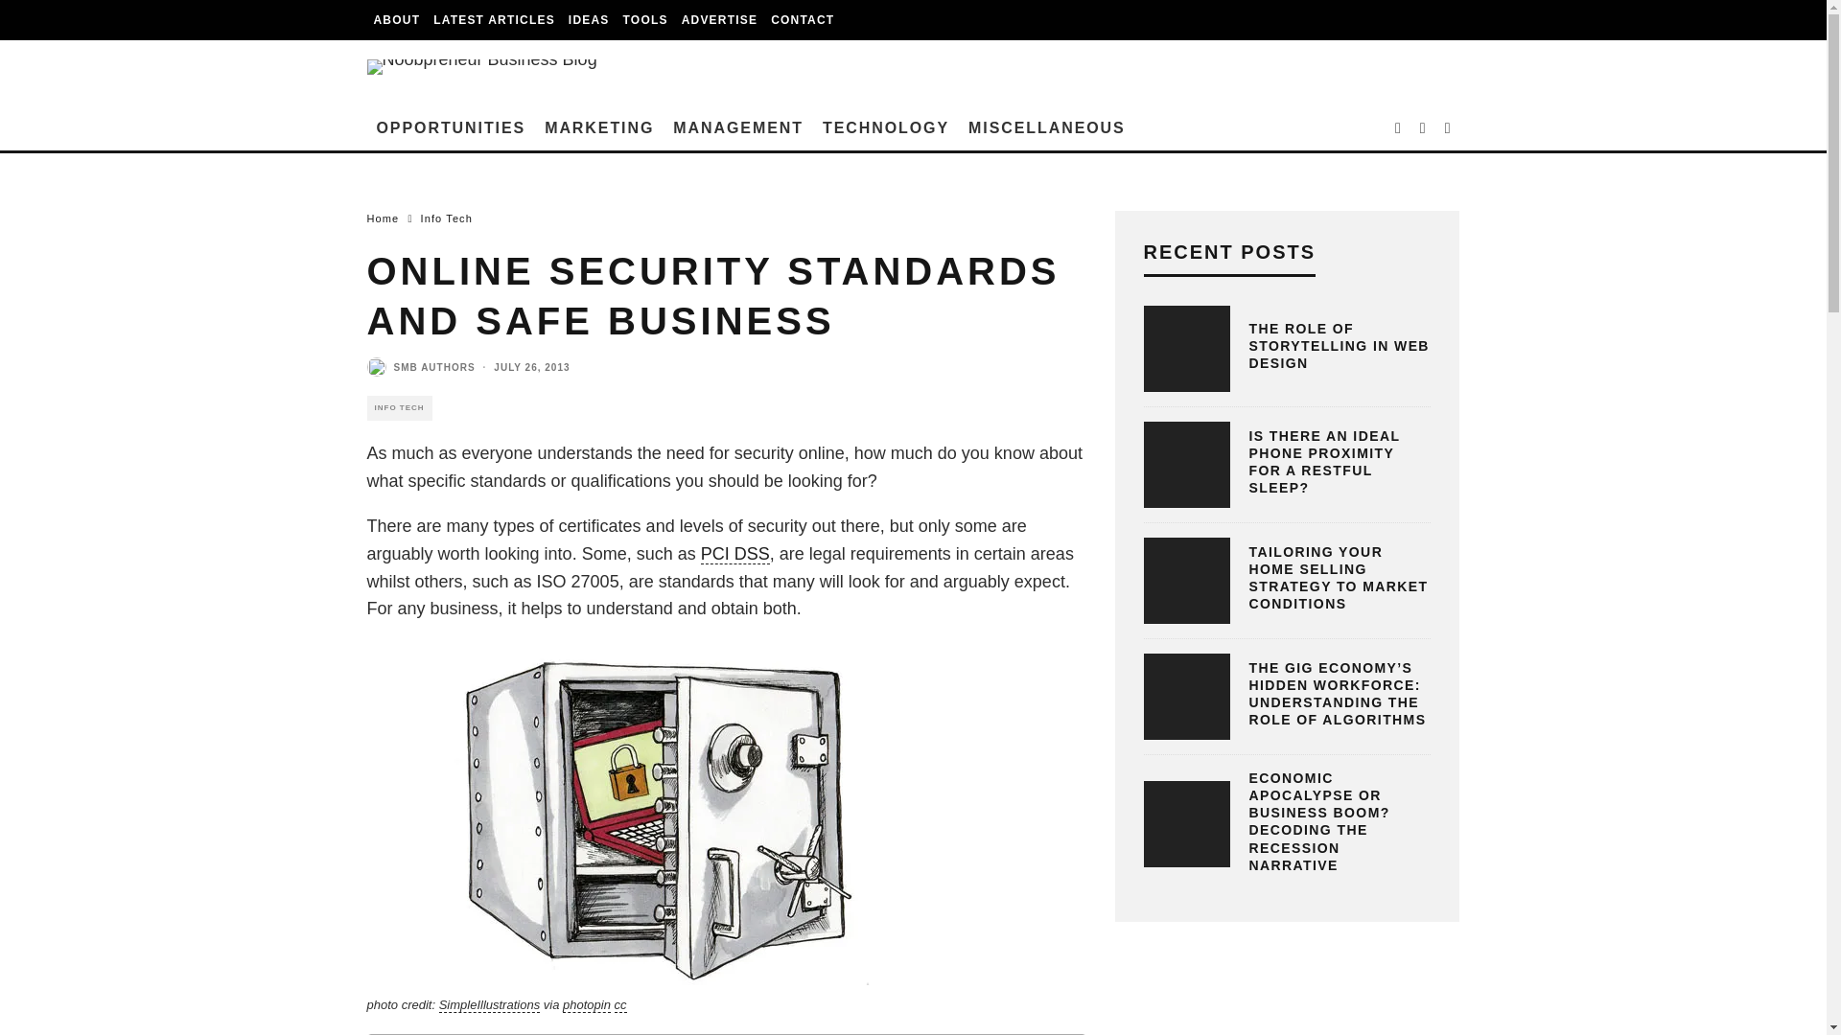  I want to click on OPPORTUNITIES, so click(451, 128).